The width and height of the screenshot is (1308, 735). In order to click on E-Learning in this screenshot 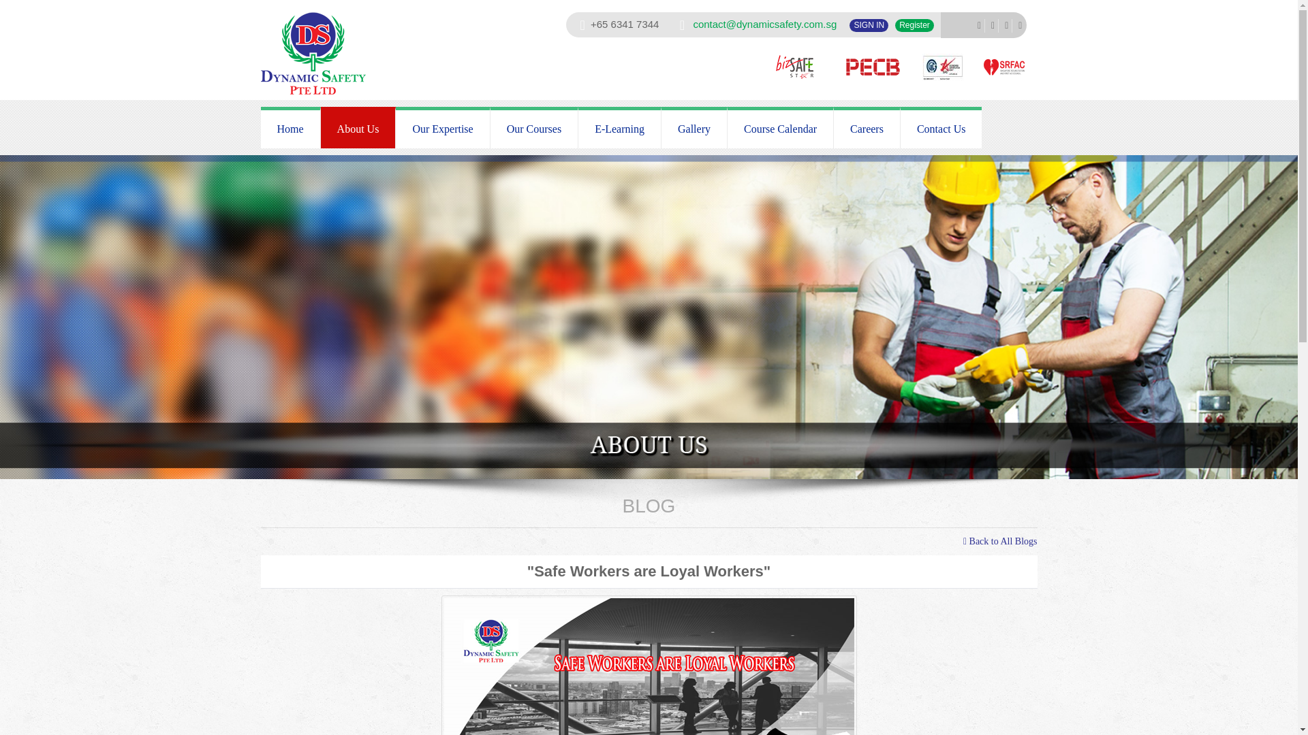, I will do `click(620, 127)`.